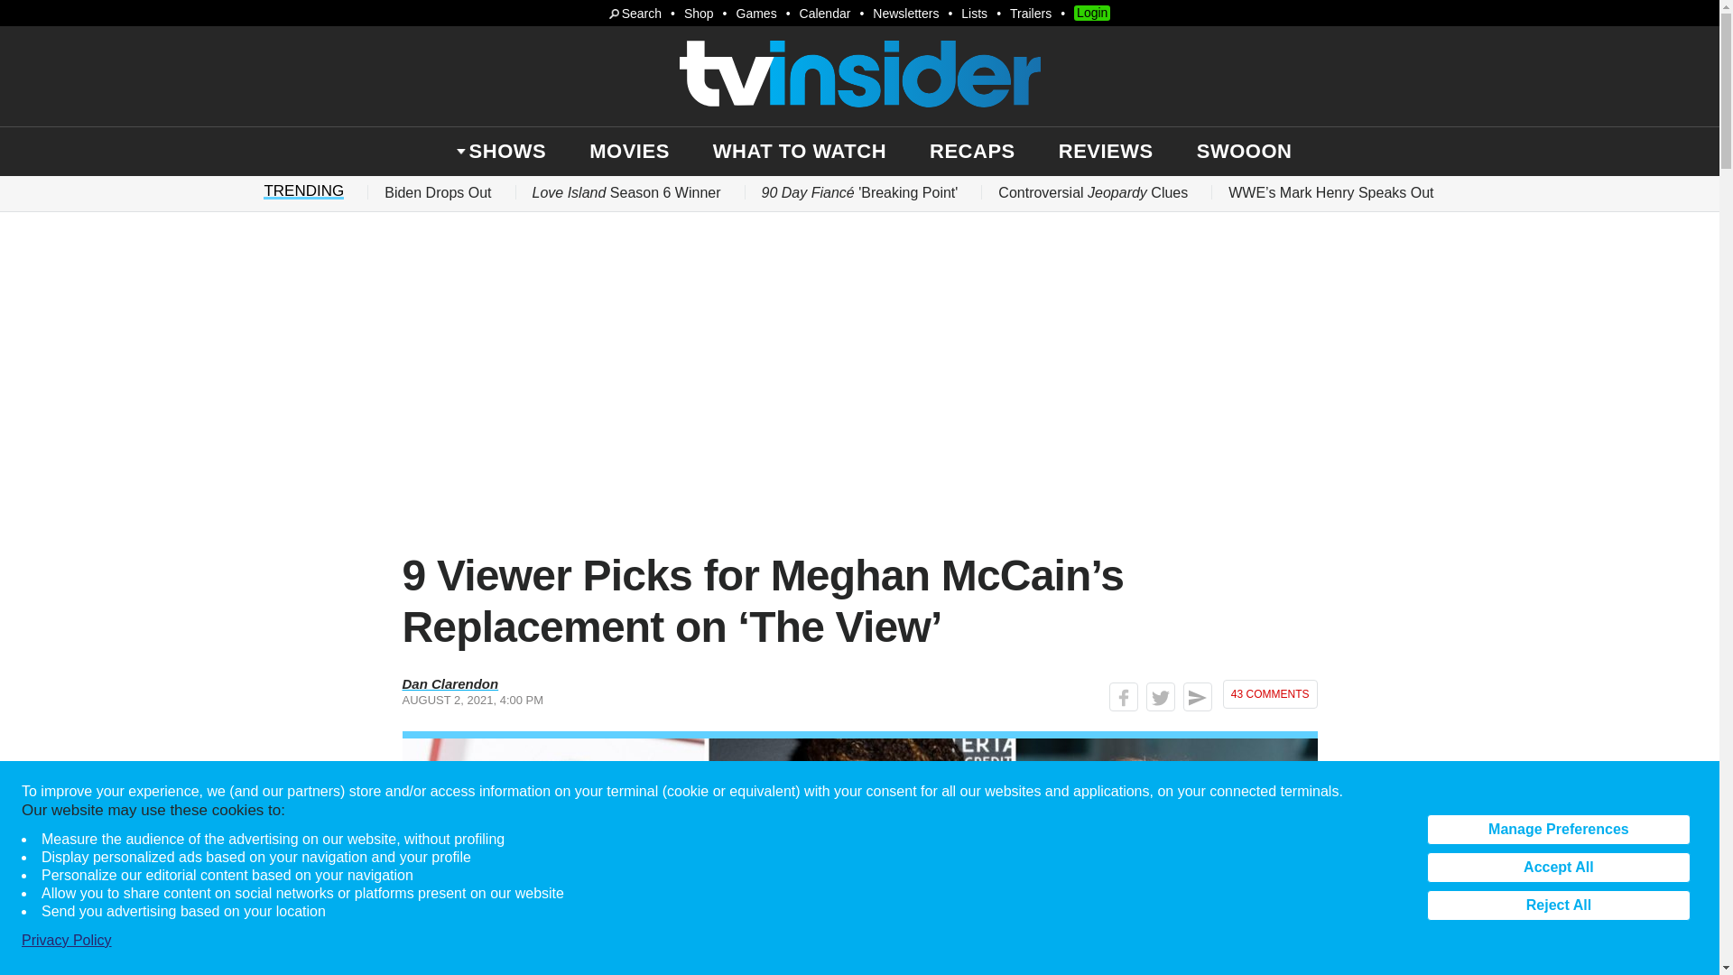 The width and height of the screenshot is (1733, 975). I want to click on Lists, so click(975, 13).